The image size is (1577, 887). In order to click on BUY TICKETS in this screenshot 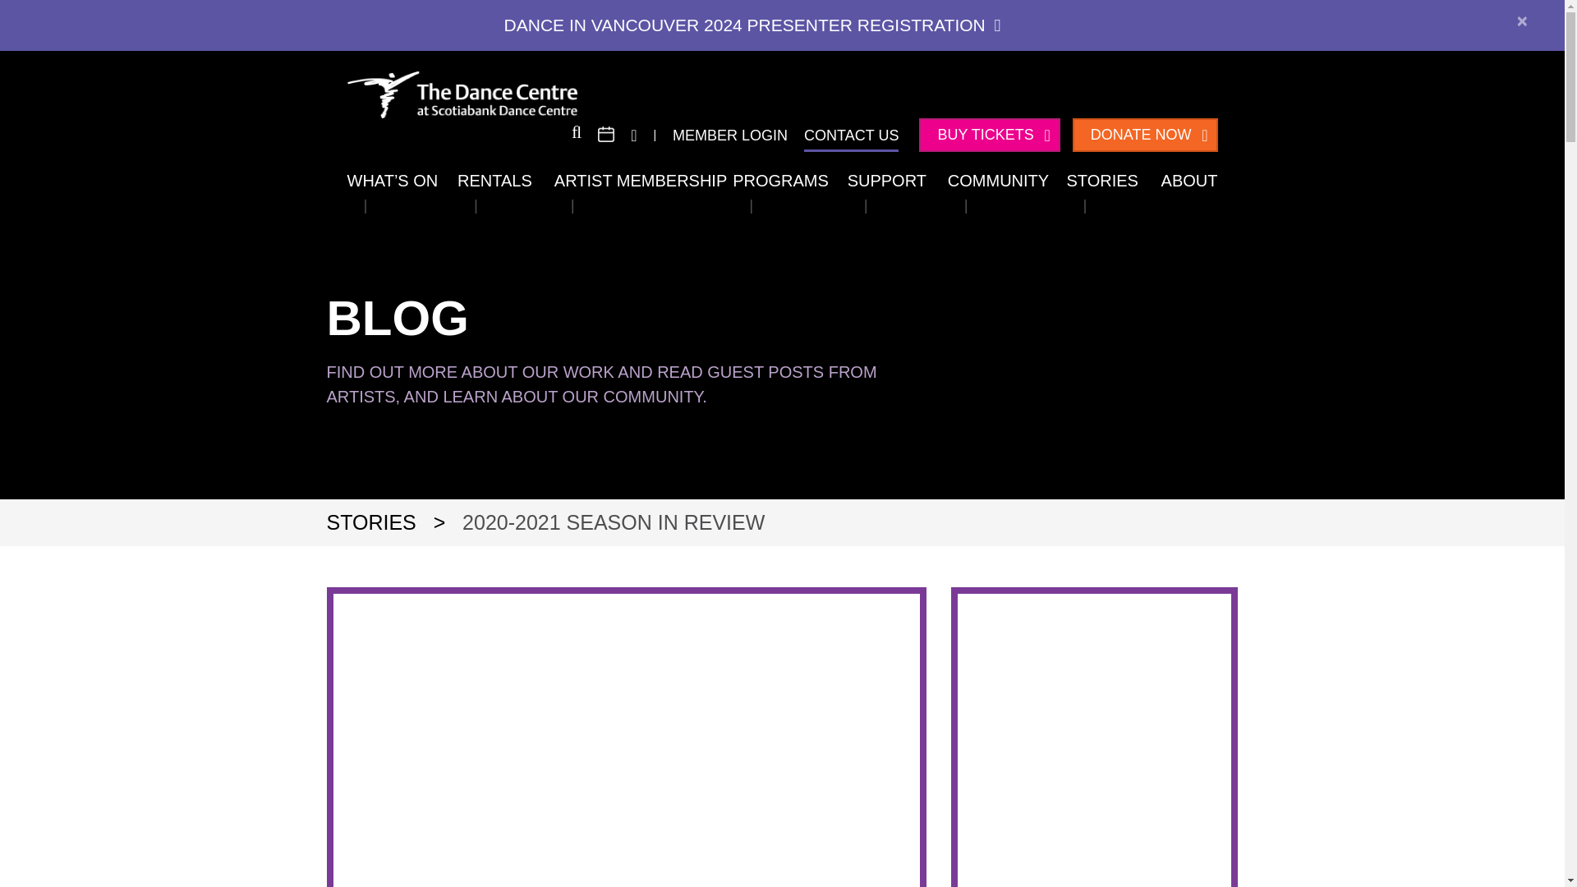, I will do `click(989, 135)`.